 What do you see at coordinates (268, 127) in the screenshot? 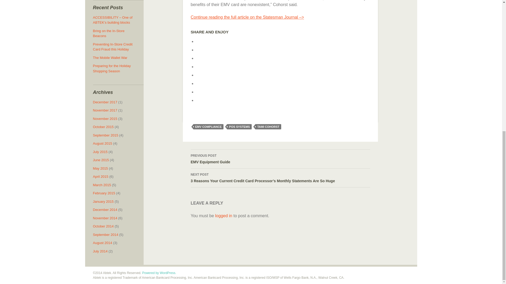
I see `EMV COMPLIANCE` at bounding box center [268, 127].